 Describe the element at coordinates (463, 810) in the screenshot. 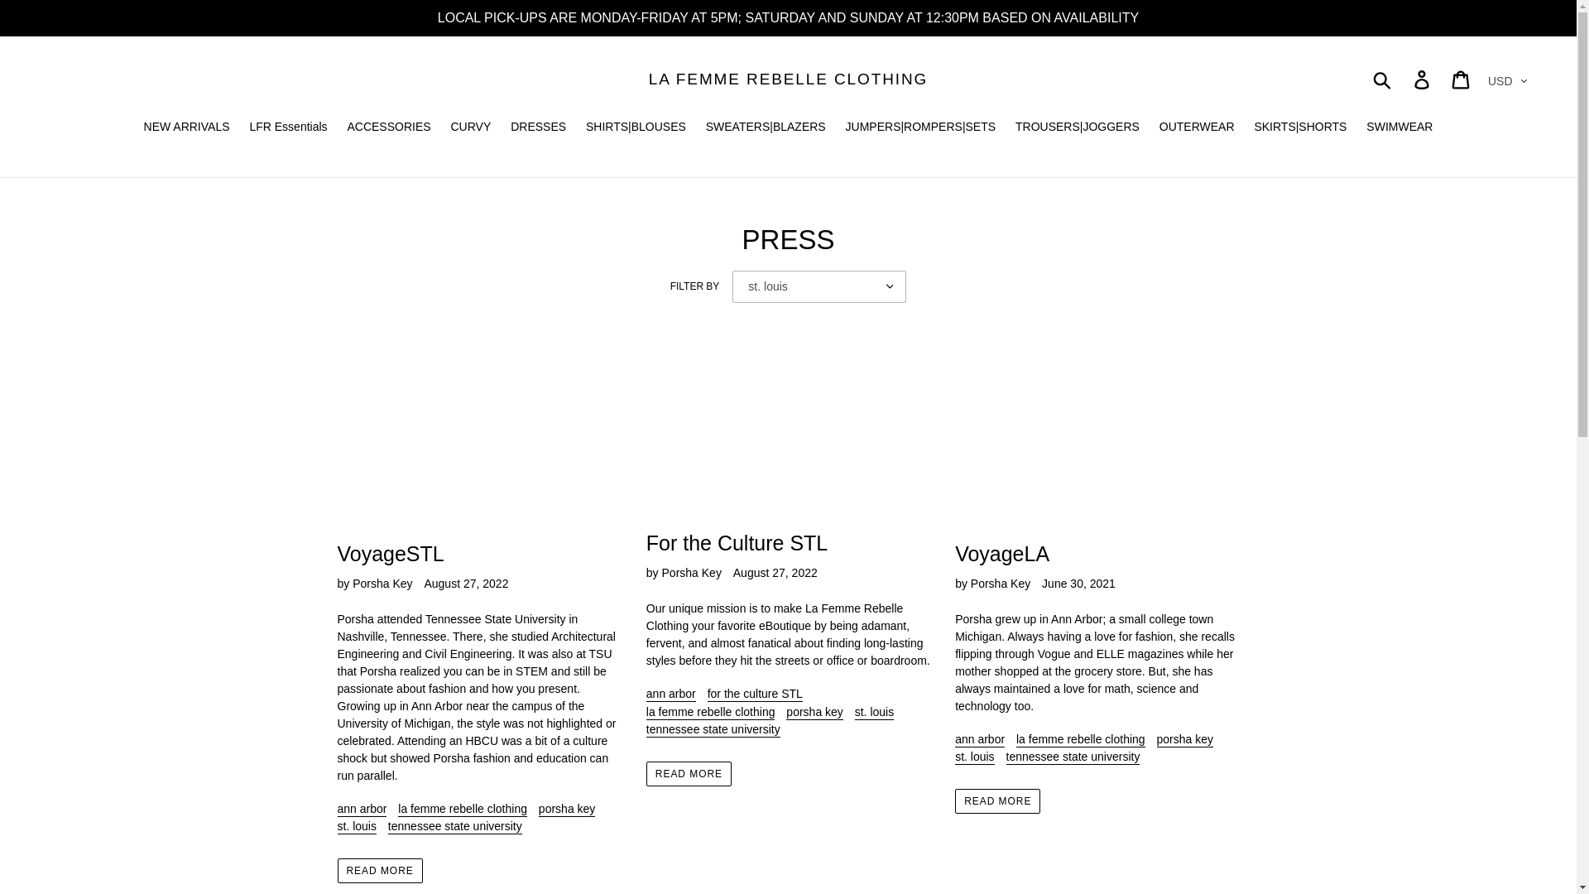

I see `la femme rebelle clothing` at that location.